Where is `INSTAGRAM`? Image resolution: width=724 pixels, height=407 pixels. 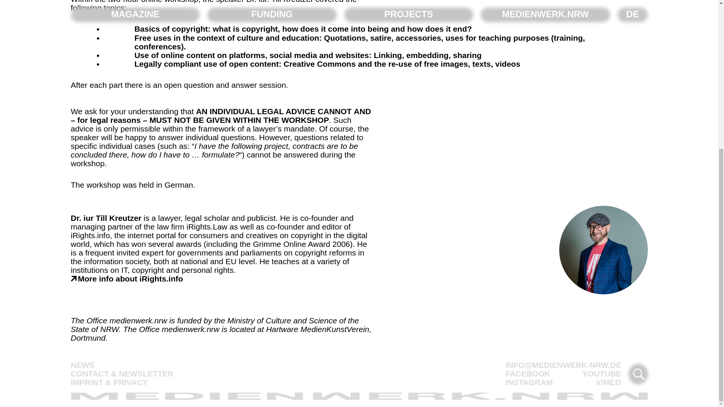 INSTAGRAM is located at coordinates (529, 382).